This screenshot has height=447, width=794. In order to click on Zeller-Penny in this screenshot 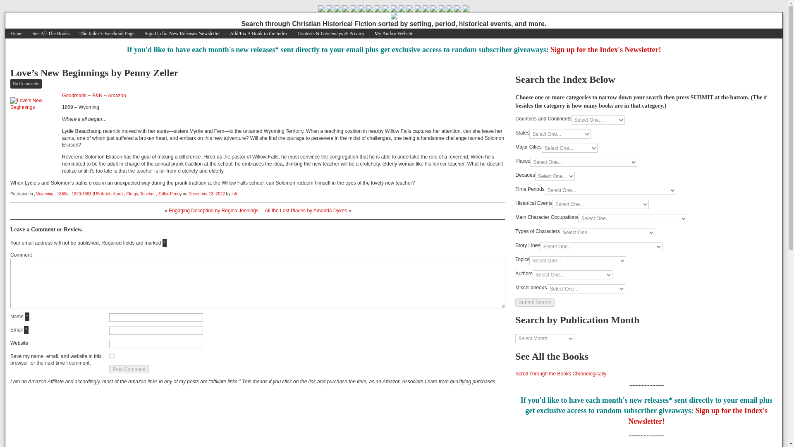, I will do `click(170, 194)`.